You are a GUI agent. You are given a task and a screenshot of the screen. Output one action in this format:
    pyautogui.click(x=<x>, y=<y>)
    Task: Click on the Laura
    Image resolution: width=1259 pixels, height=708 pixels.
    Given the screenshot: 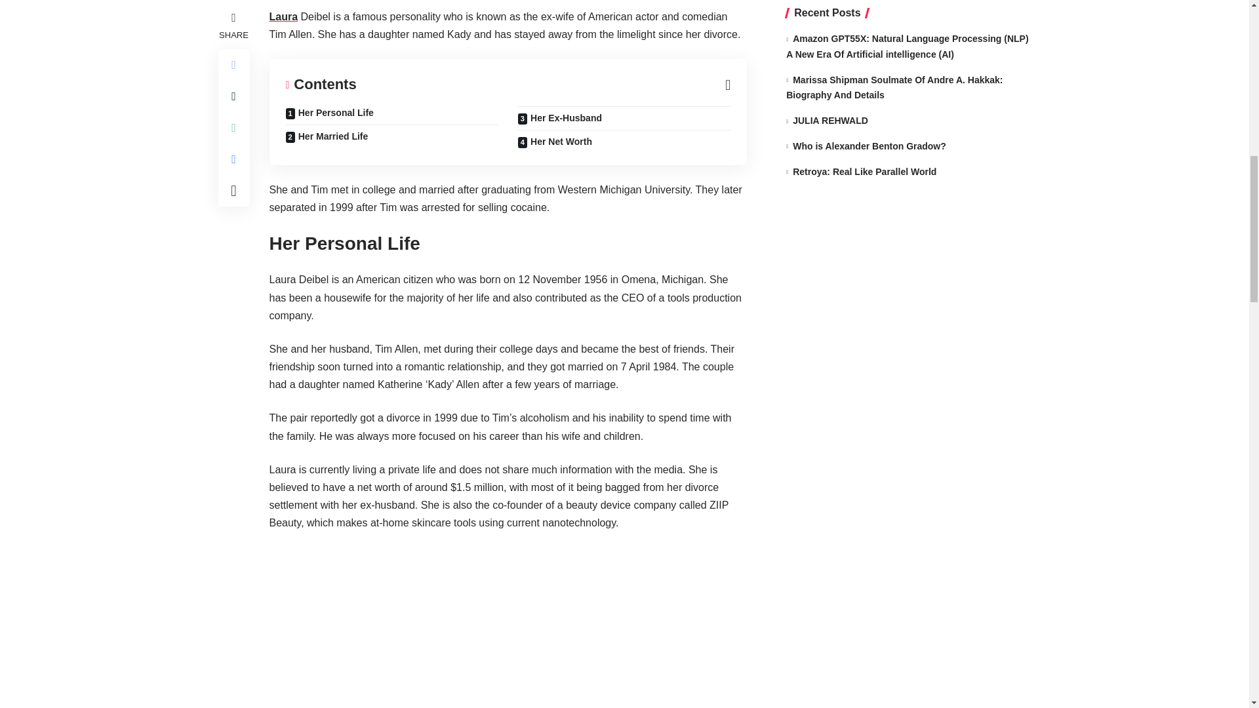 What is the action you would take?
    pyautogui.click(x=283, y=16)
    